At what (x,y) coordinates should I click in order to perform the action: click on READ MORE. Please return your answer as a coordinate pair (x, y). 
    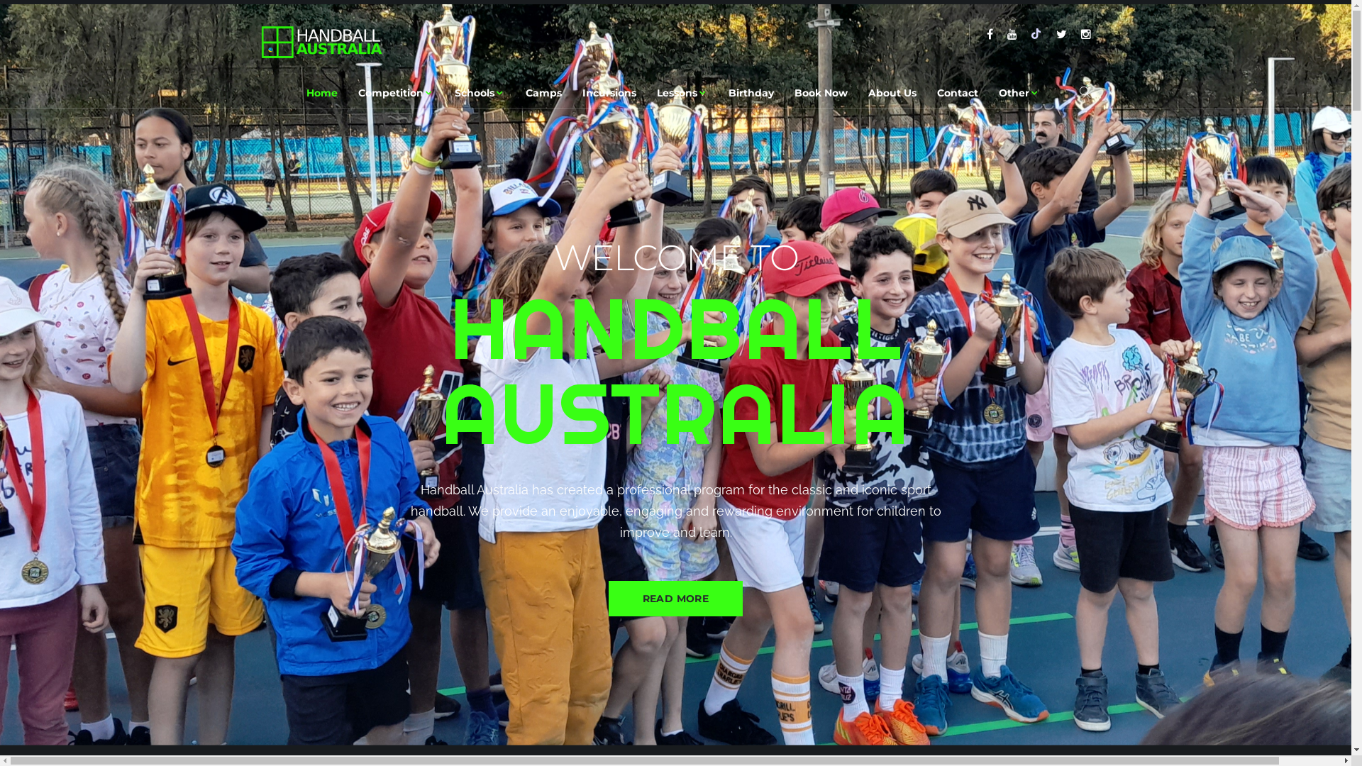
    Looking at the image, I should click on (676, 599).